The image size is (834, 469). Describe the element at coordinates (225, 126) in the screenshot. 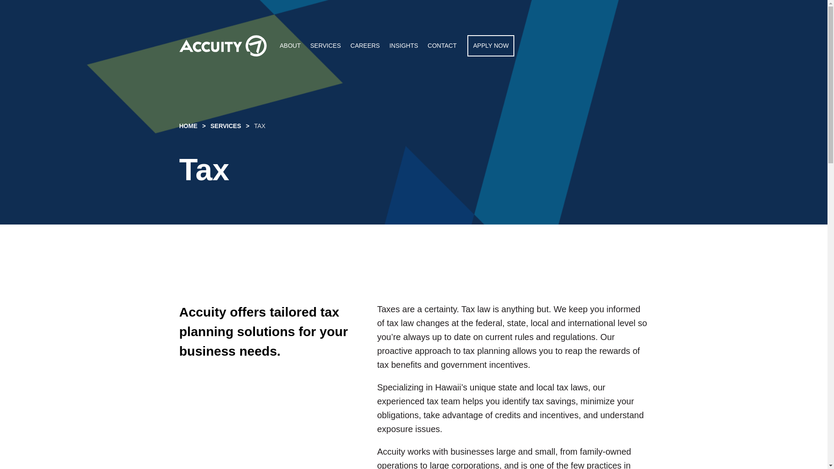

I see `SERVICES` at that location.